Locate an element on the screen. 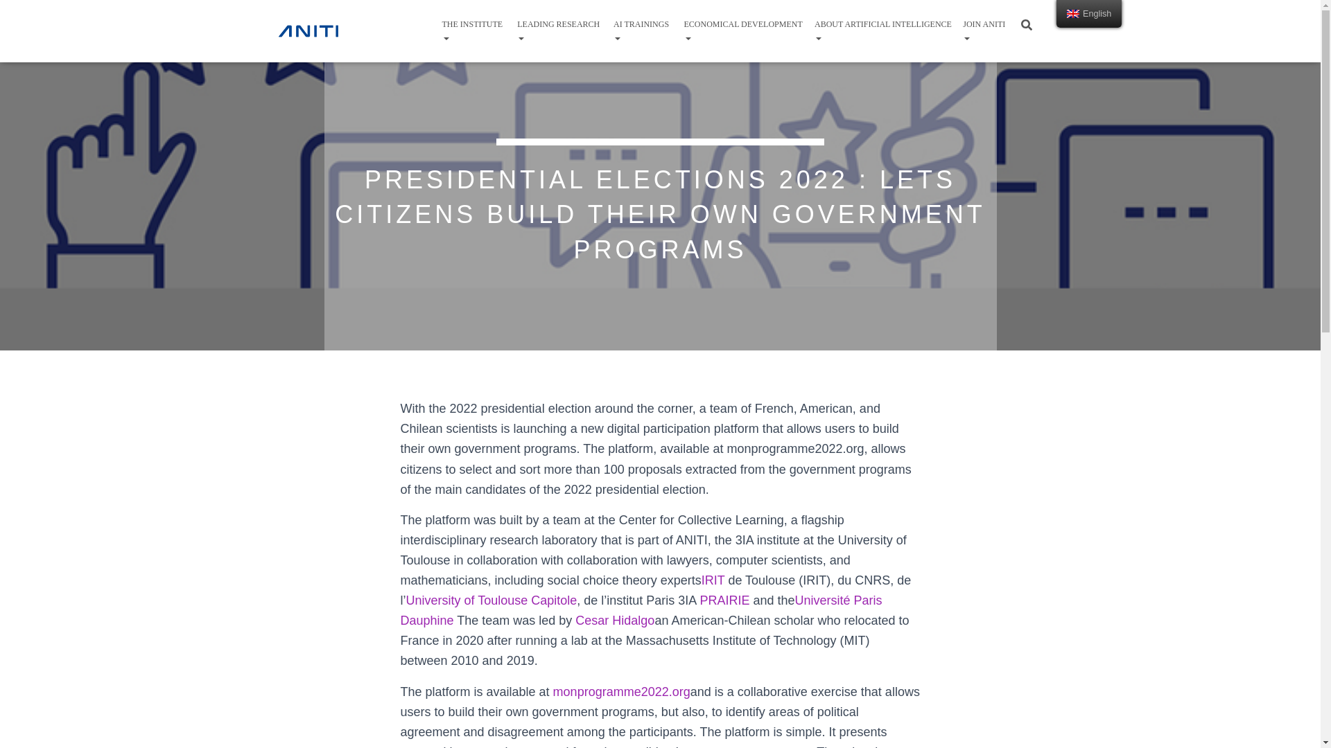  JOIN ANITI is located at coordinates (988, 30).